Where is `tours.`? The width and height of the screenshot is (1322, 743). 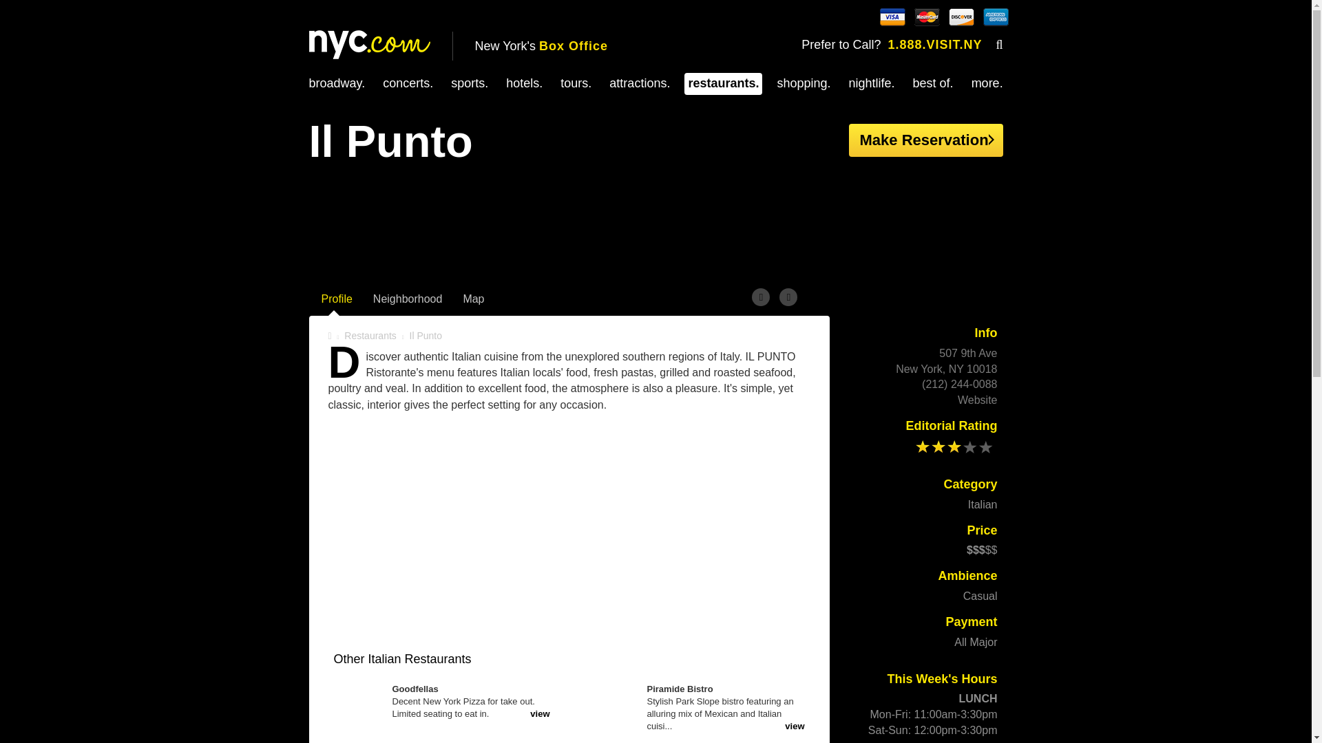 tours. is located at coordinates (576, 83).